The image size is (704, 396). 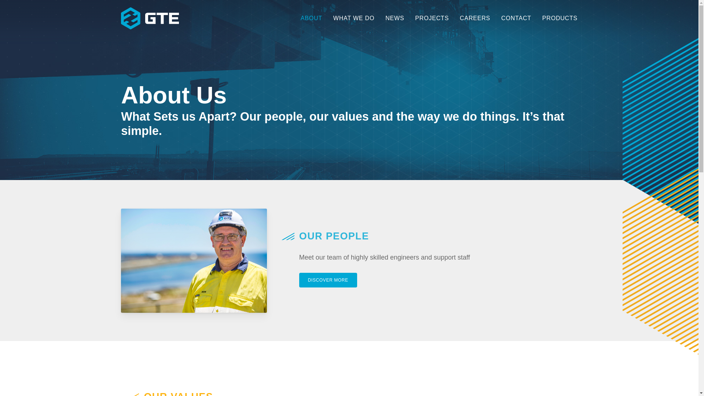 I want to click on PRODUCTS, so click(x=557, y=18).